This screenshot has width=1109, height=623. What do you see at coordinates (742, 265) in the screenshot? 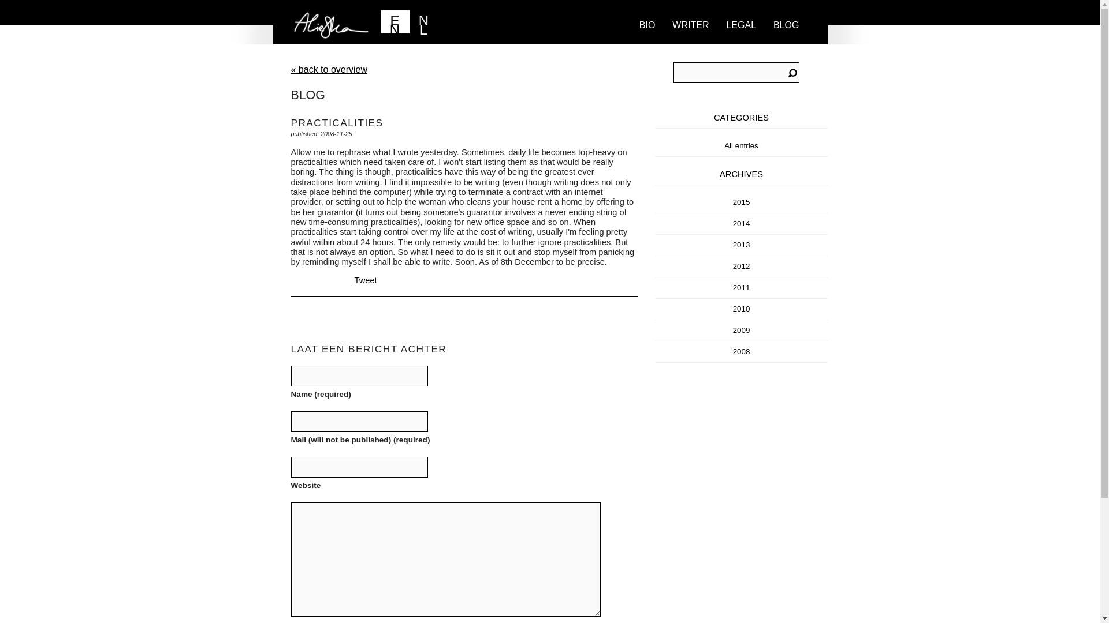
I see `Year 2012 archives` at bounding box center [742, 265].